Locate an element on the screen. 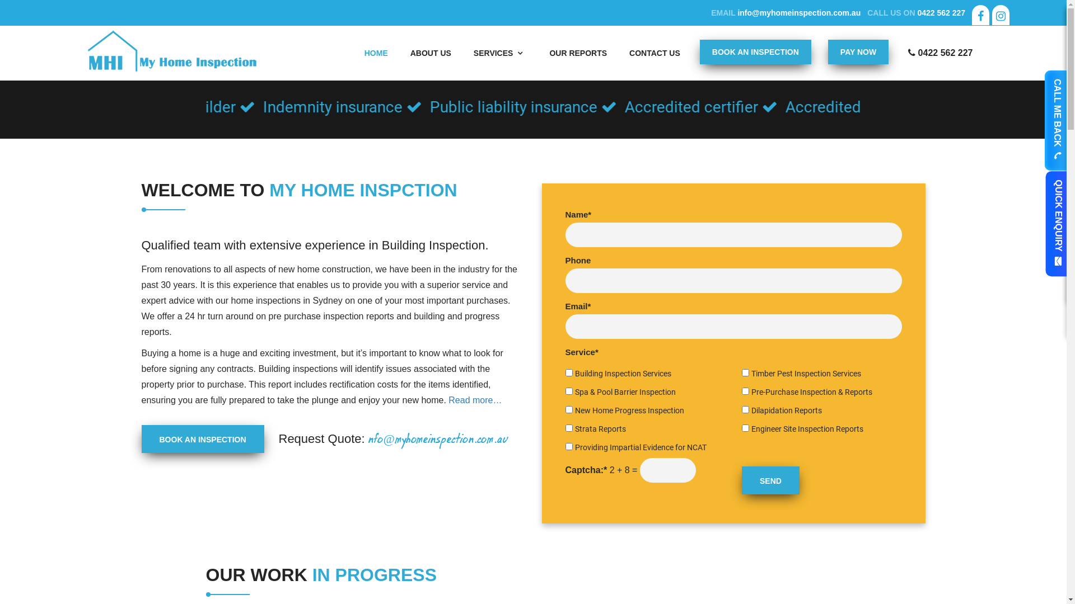  PAY NOW is located at coordinates (858, 52).